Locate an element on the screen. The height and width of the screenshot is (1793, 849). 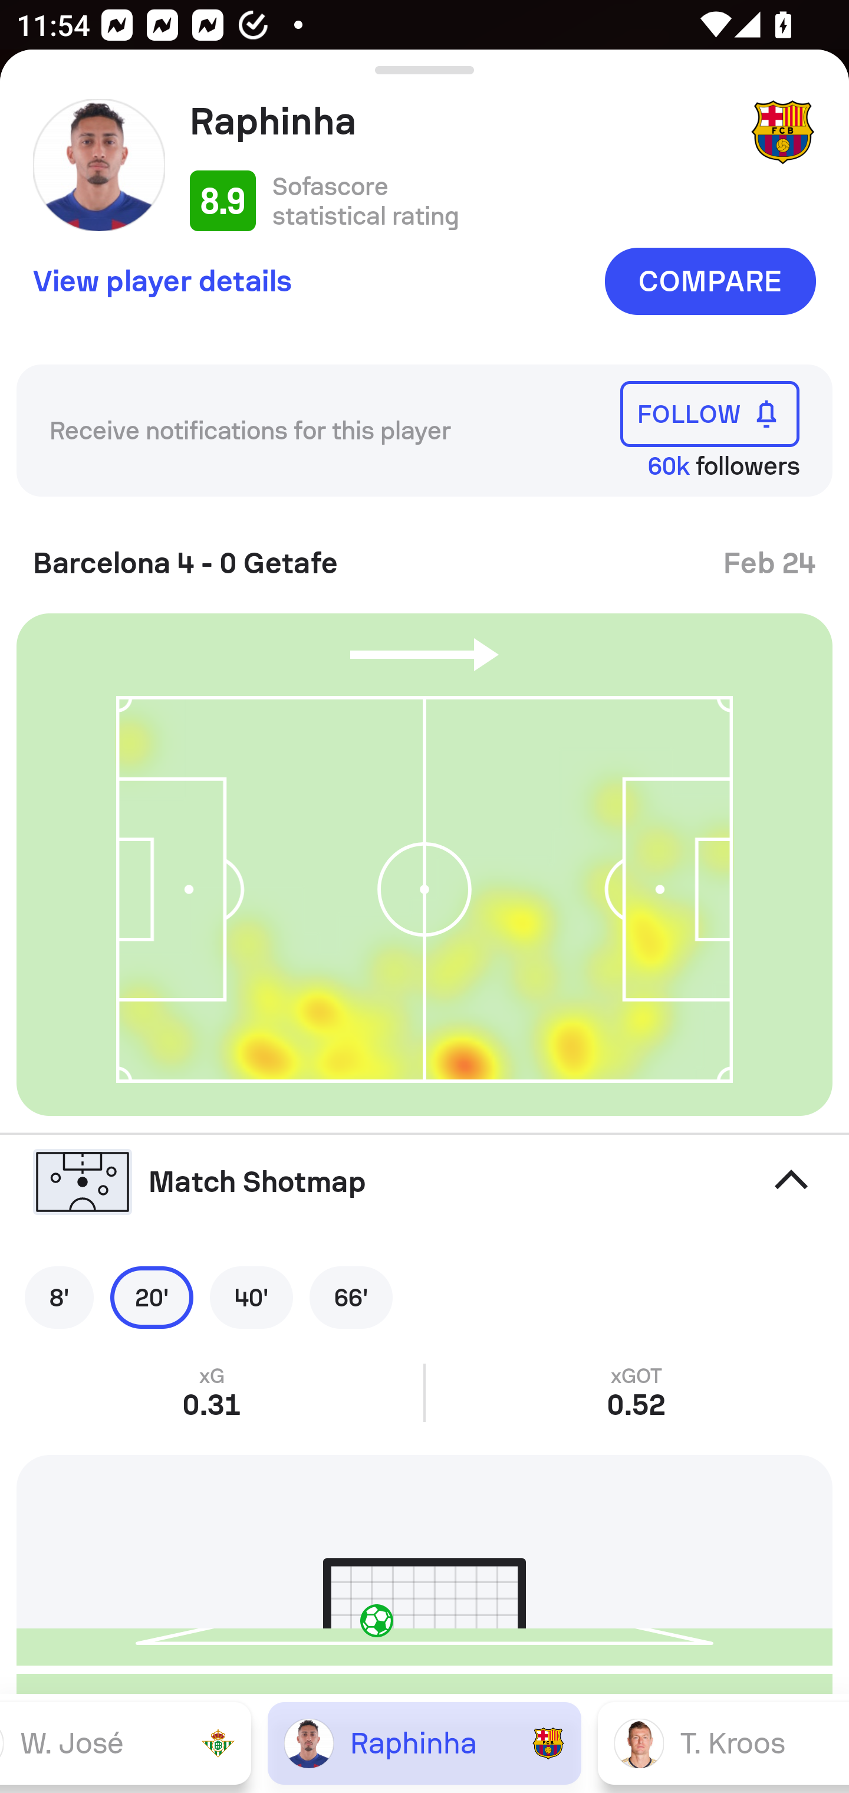
20' is located at coordinates (152, 1297).